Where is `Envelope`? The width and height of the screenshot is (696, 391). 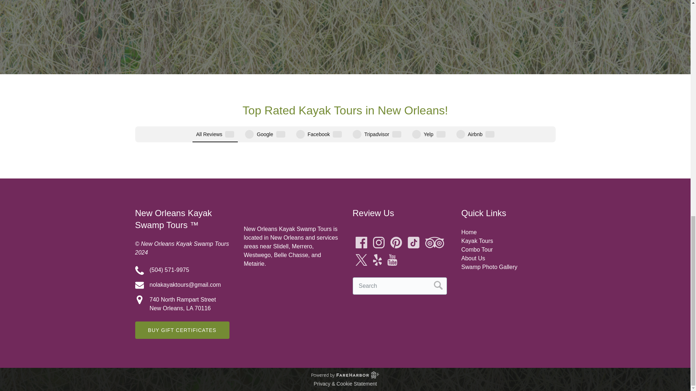
Envelope is located at coordinates (139, 285).